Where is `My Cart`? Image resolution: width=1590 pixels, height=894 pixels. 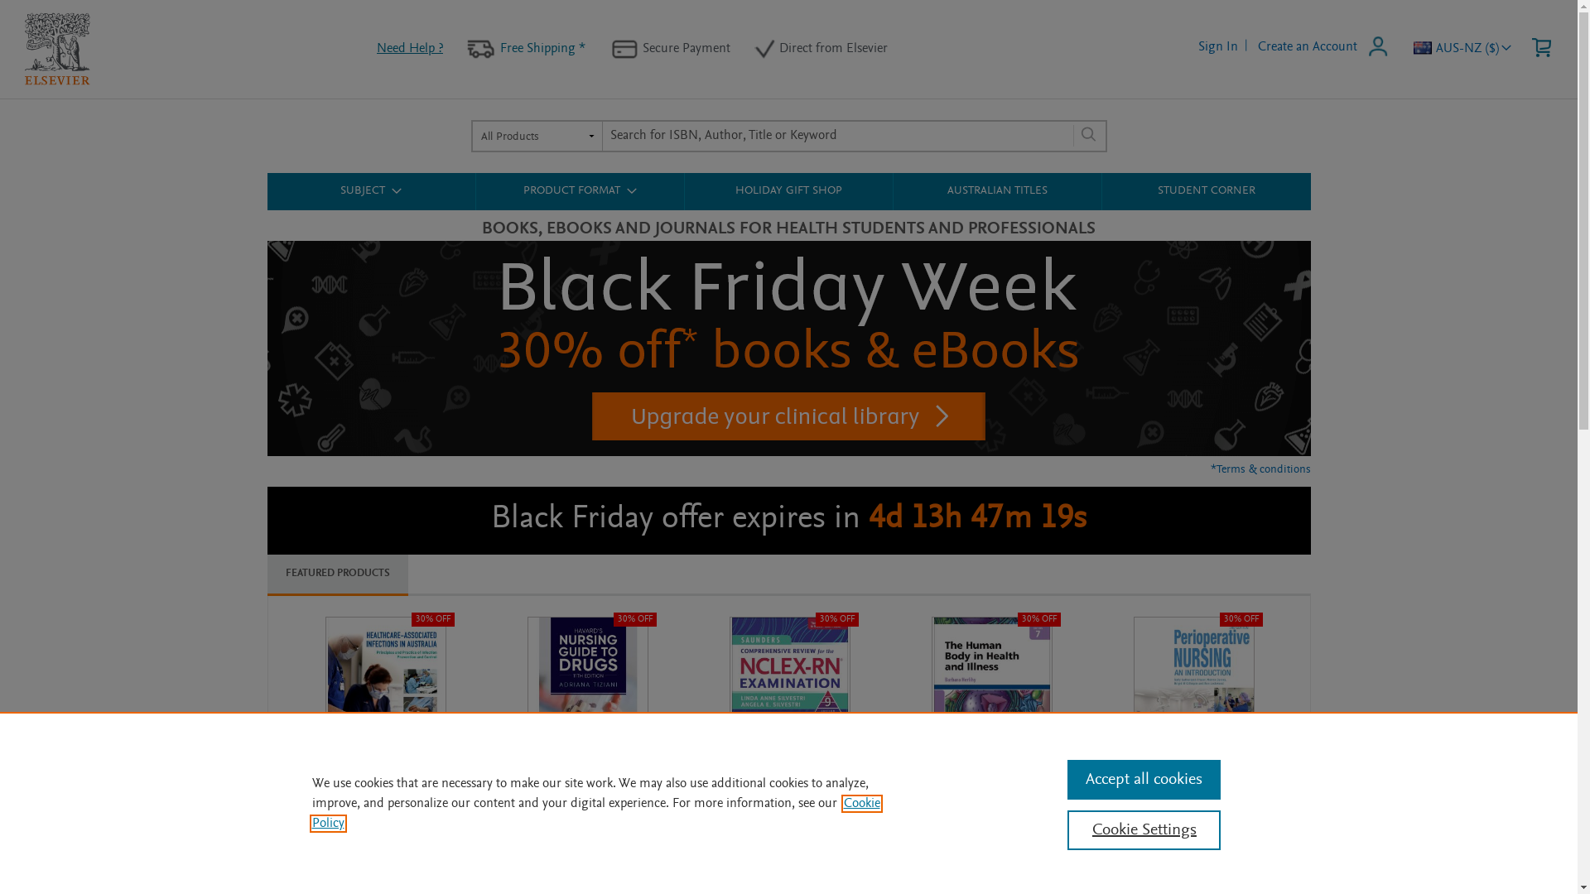 My Cart is located at coordinates (1540, 49).